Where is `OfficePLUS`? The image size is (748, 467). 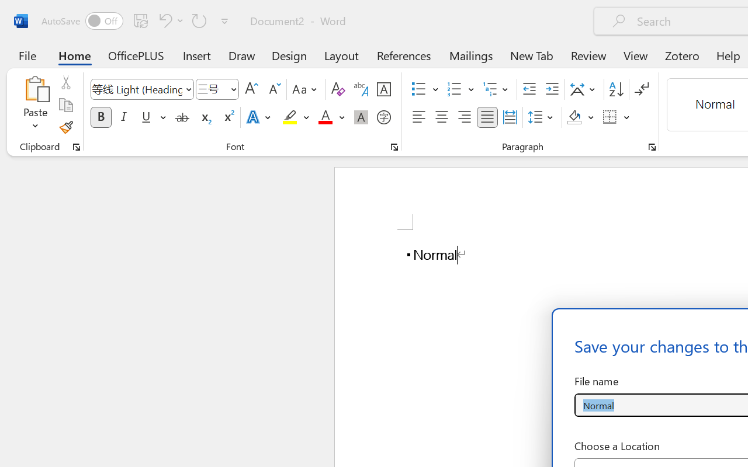
OfficePLUS is located at coordinates (136, 55).